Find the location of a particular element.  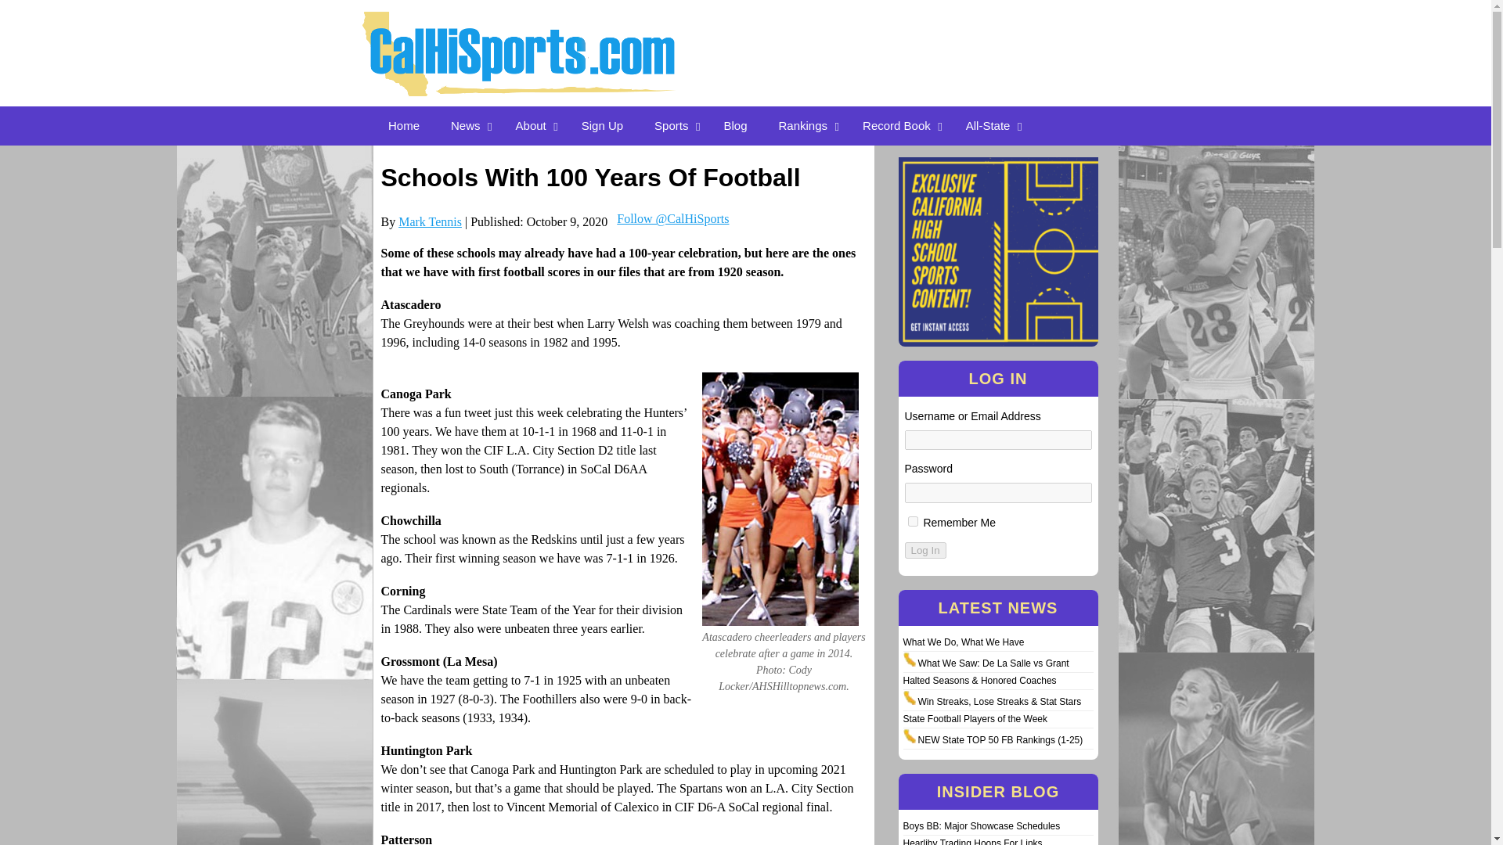

forever is located at coordinates (913, 521).